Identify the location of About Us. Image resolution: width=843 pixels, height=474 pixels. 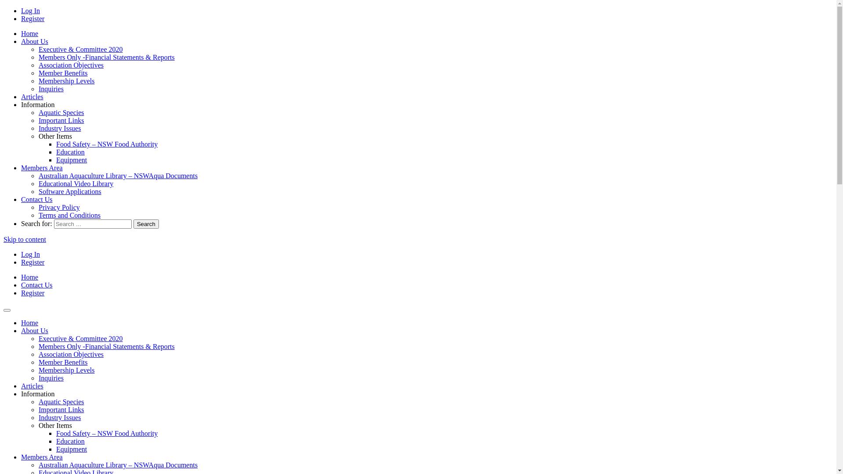
(35, 41).